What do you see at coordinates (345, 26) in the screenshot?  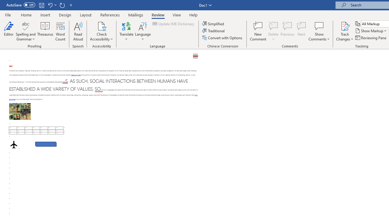 I see `Track Changes` at bounding box center [345, 26].